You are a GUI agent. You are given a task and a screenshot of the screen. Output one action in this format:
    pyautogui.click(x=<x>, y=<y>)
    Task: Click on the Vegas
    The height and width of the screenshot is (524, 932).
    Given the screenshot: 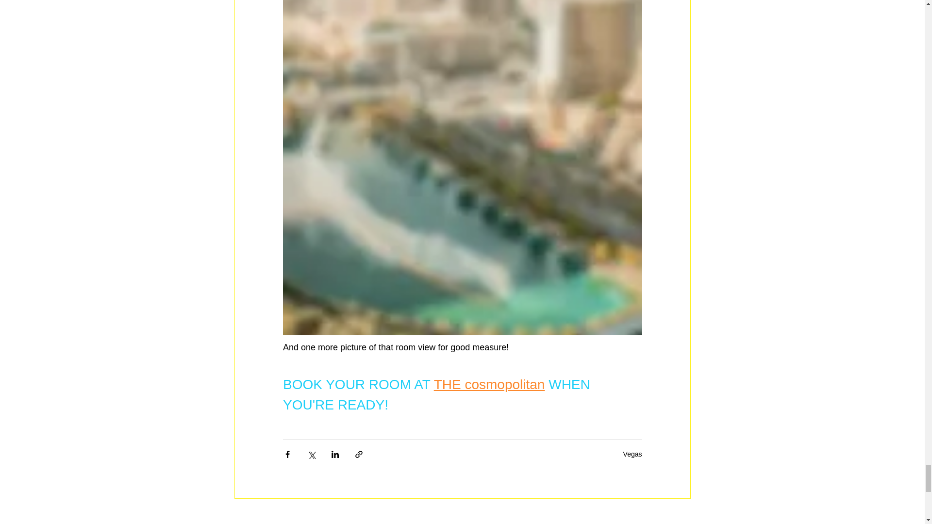 What is the action you would take?
    pyautogui.click(x=632, y=454)
    